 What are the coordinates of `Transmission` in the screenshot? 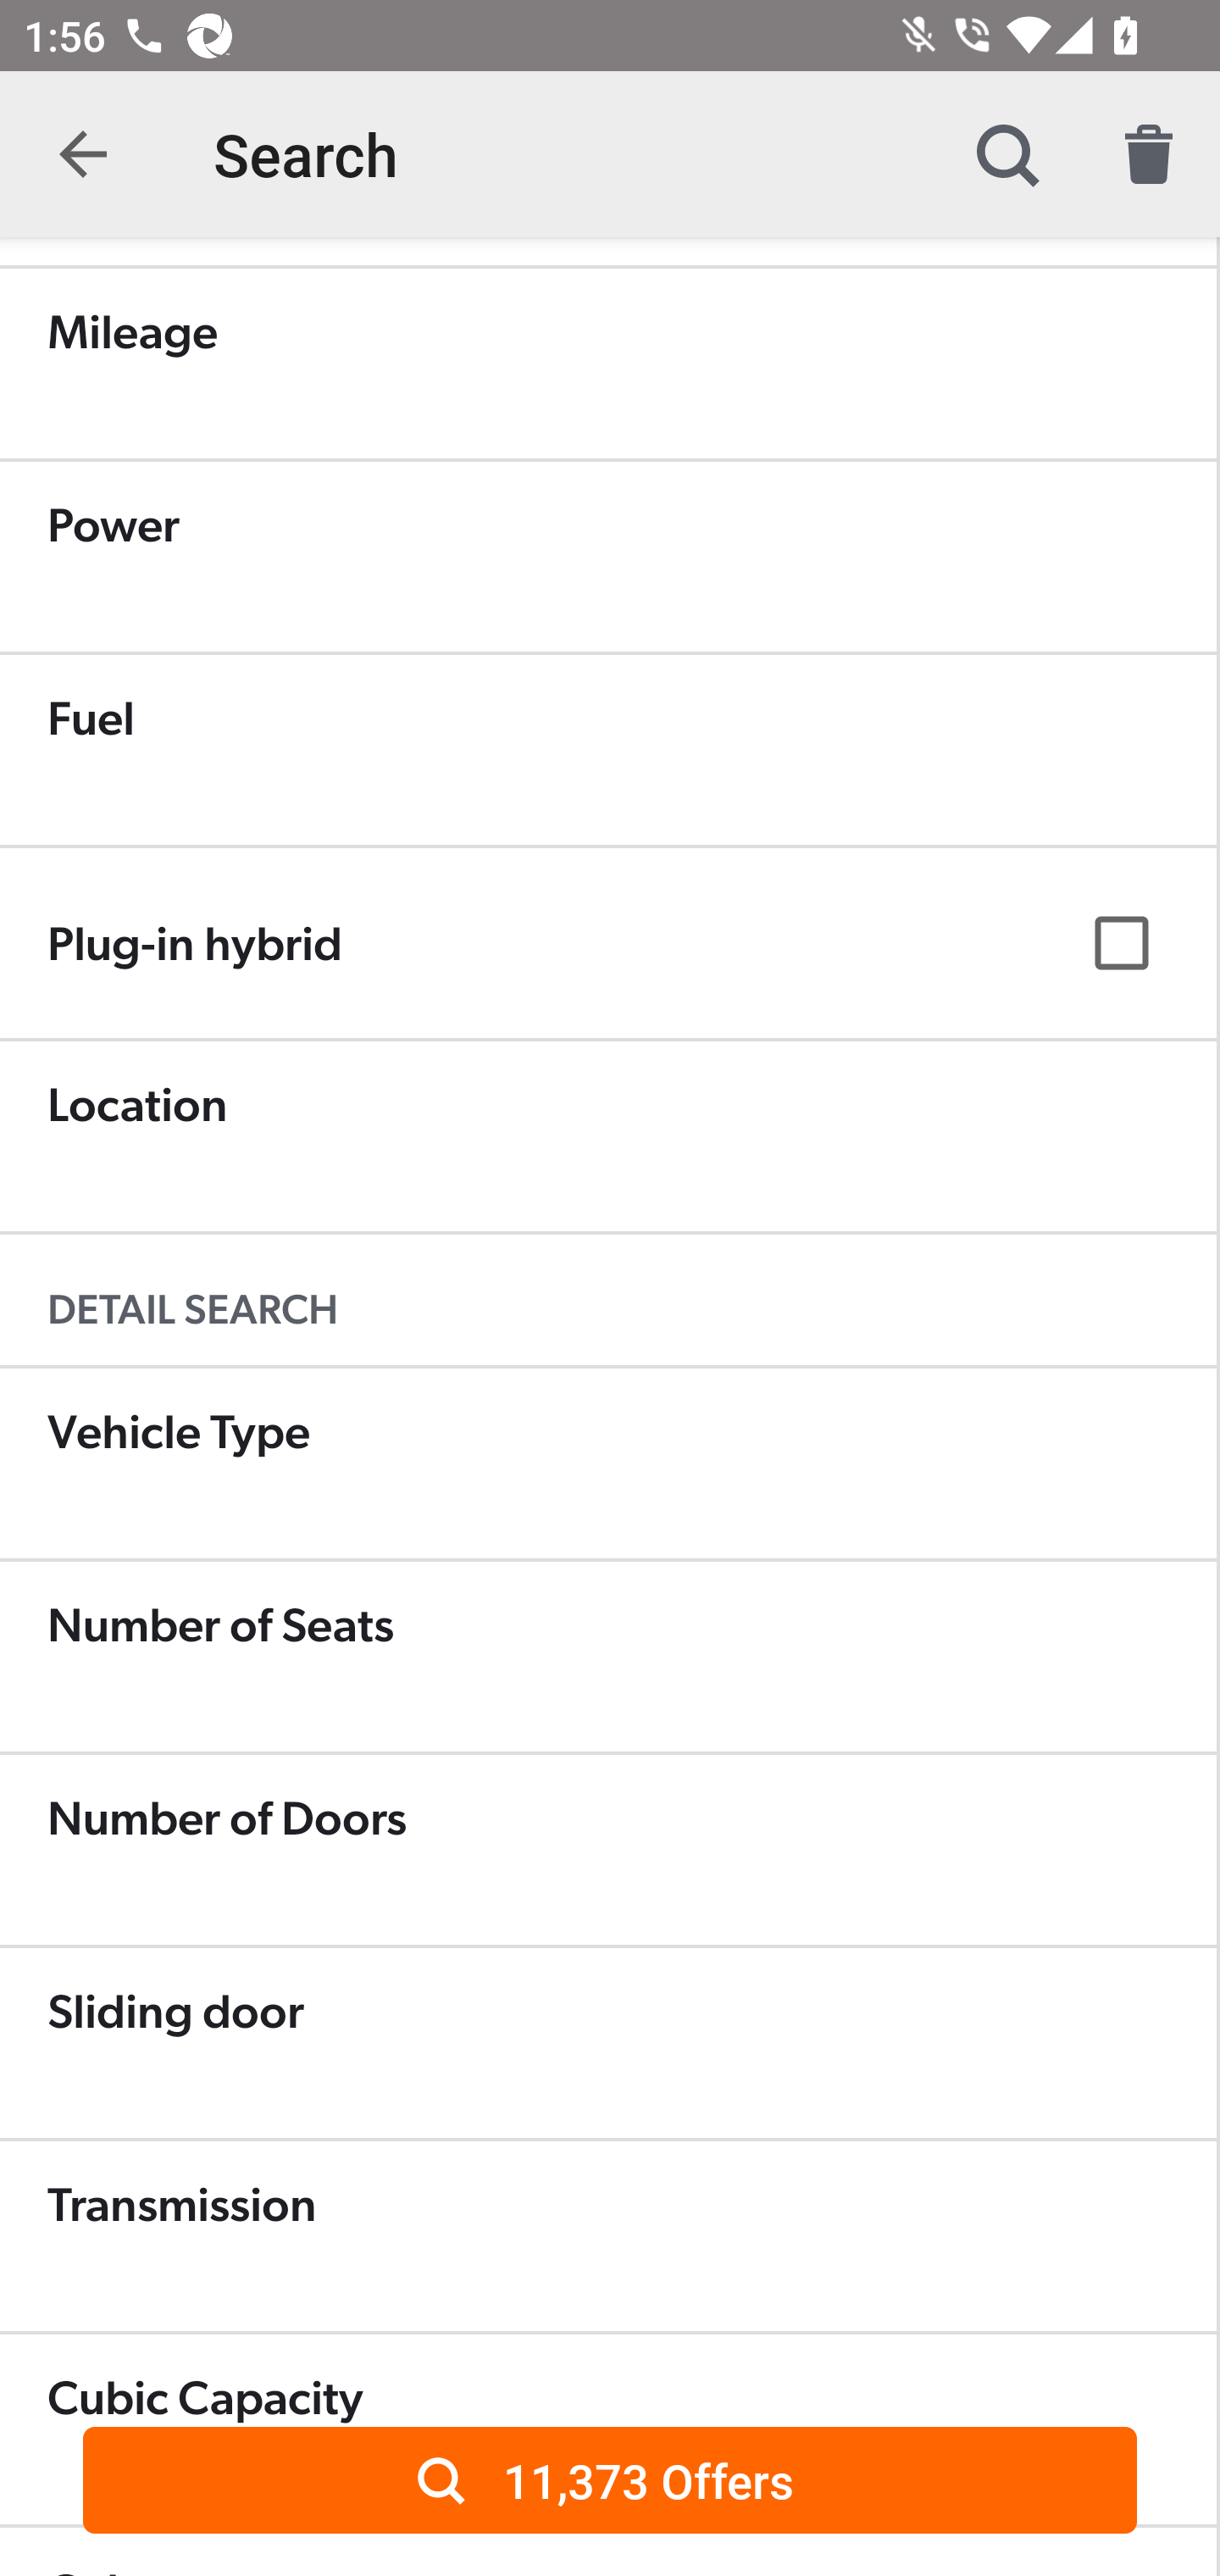 It's located at (608, 2235).